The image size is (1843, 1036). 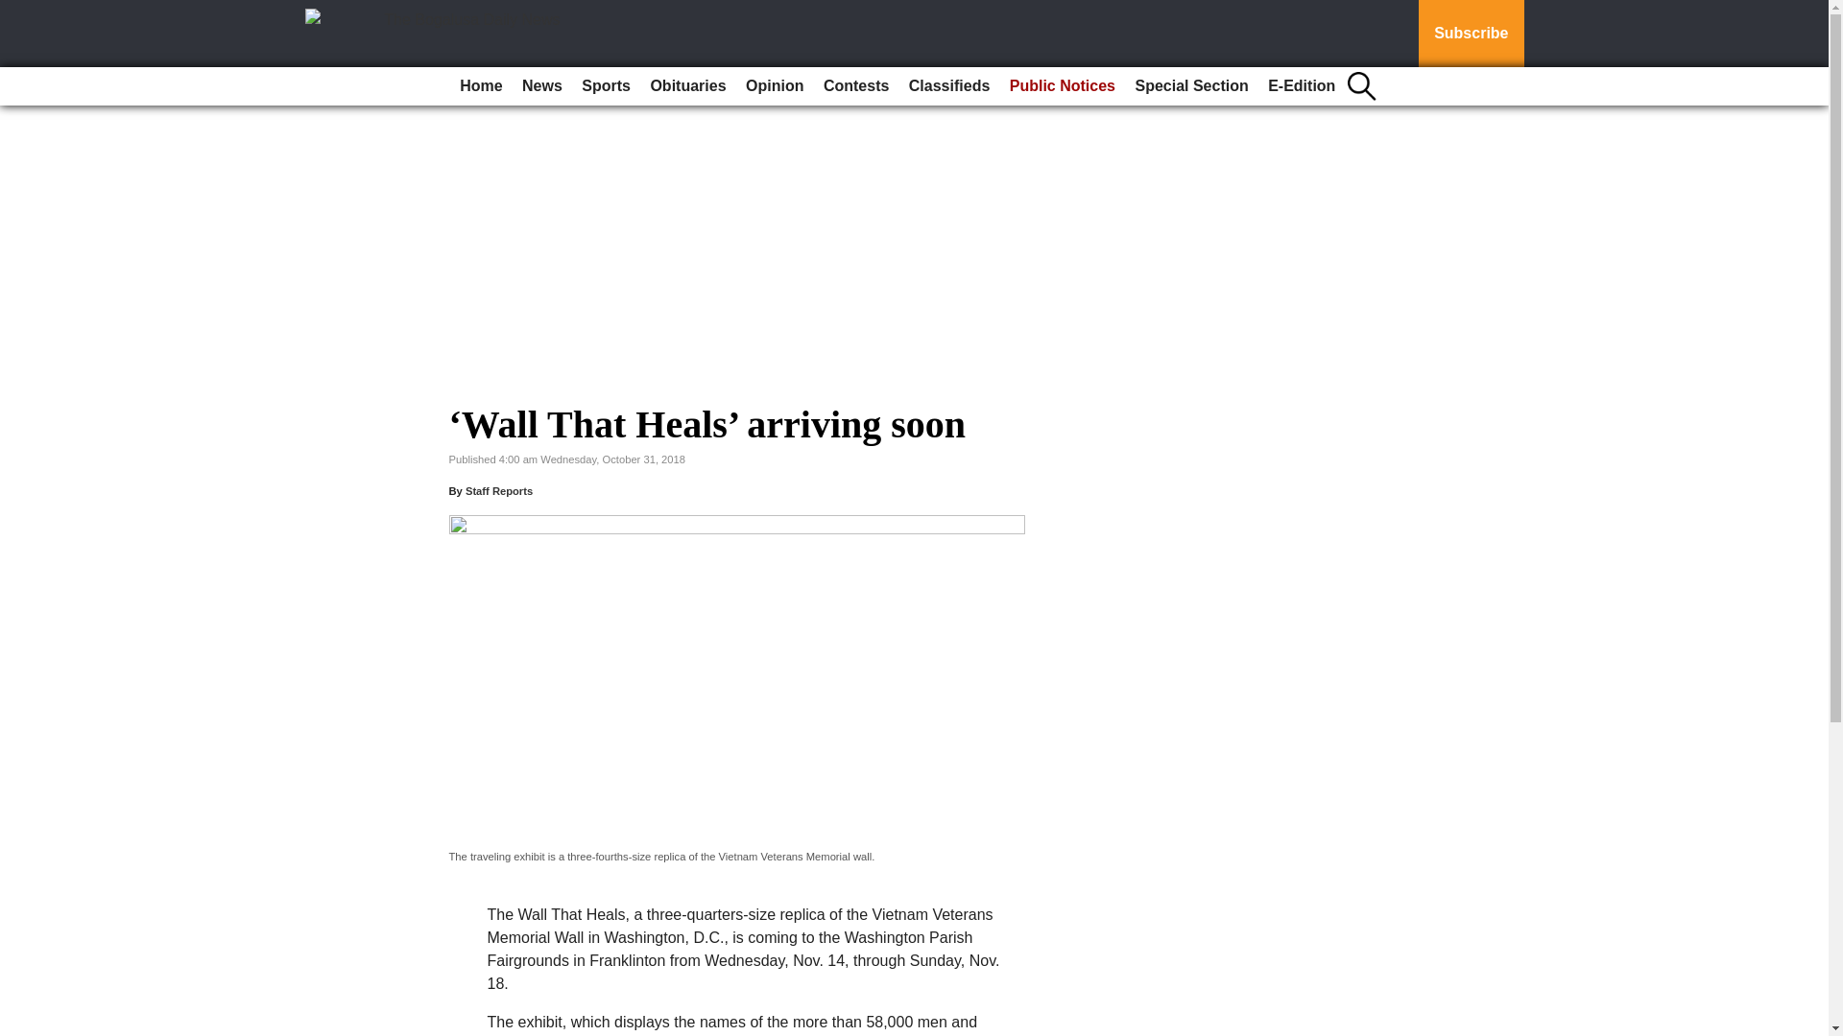 I want to click on Obituaries, so click(x=687, y=86).